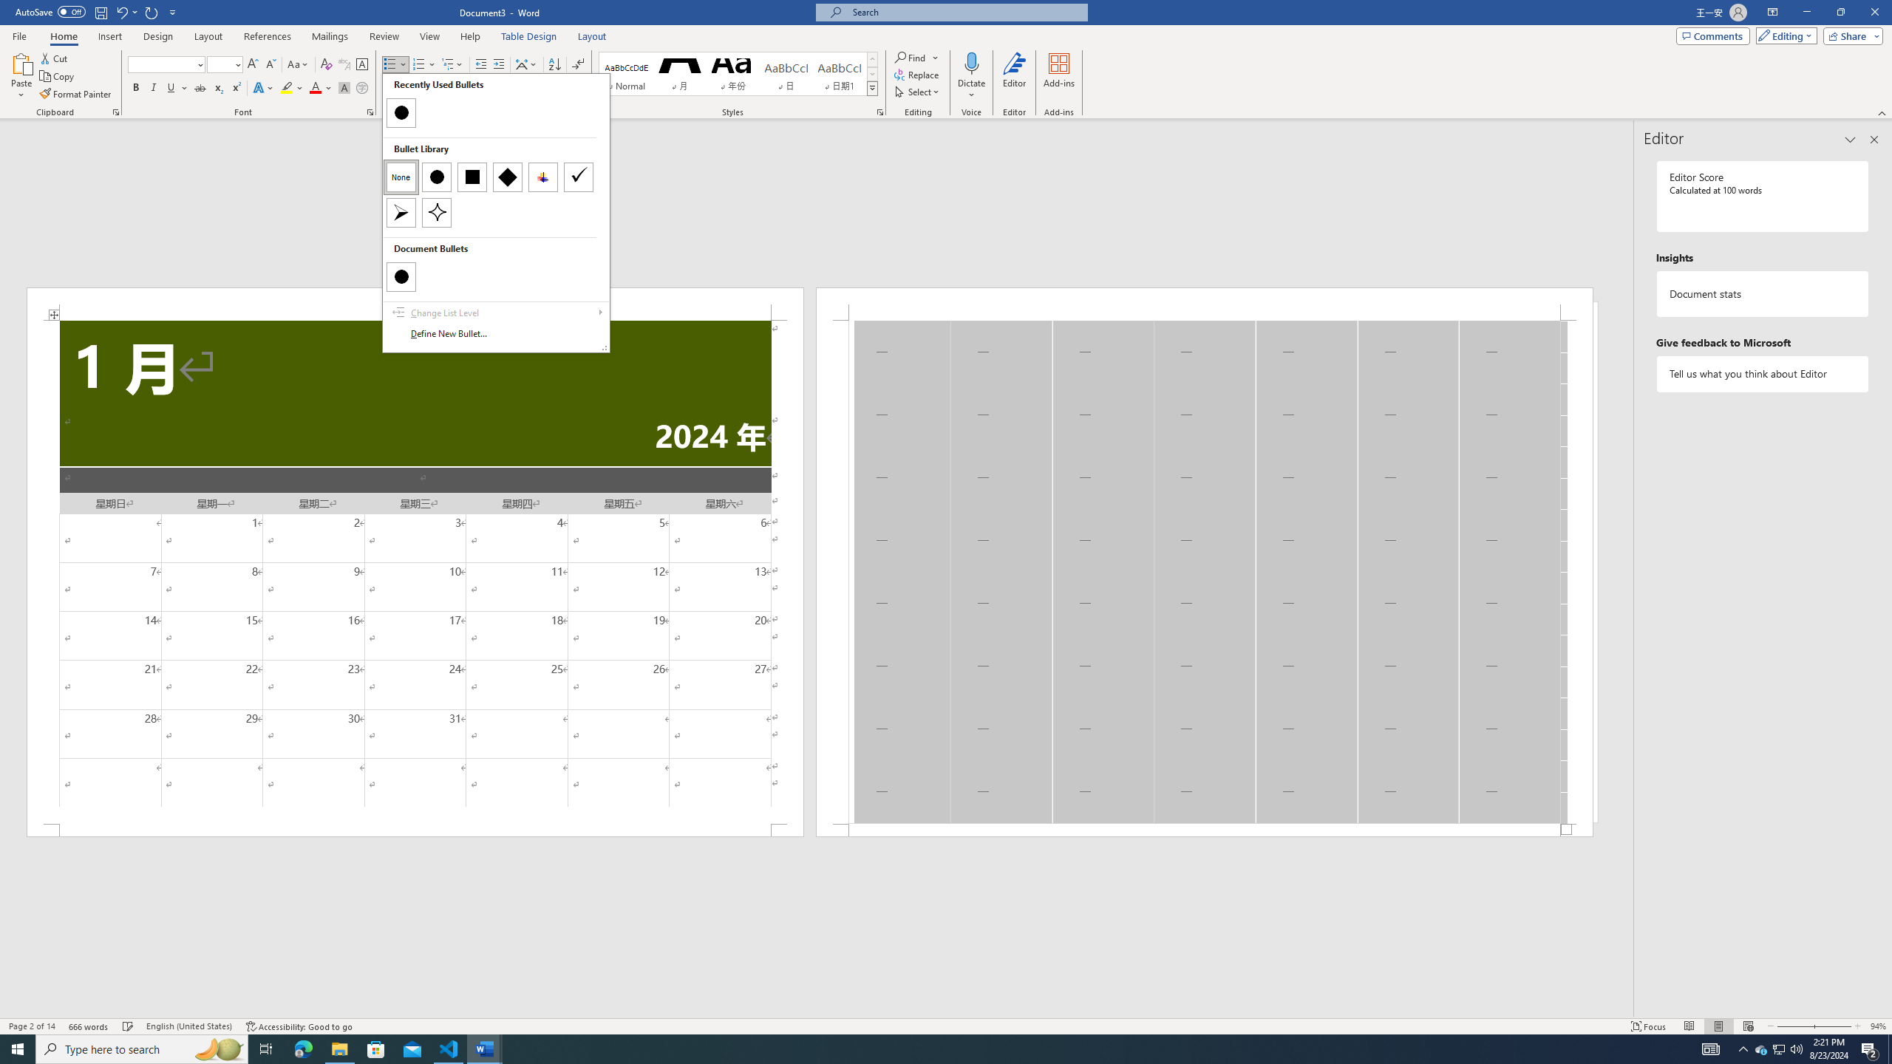  I want to click on View, so click(430, 36).